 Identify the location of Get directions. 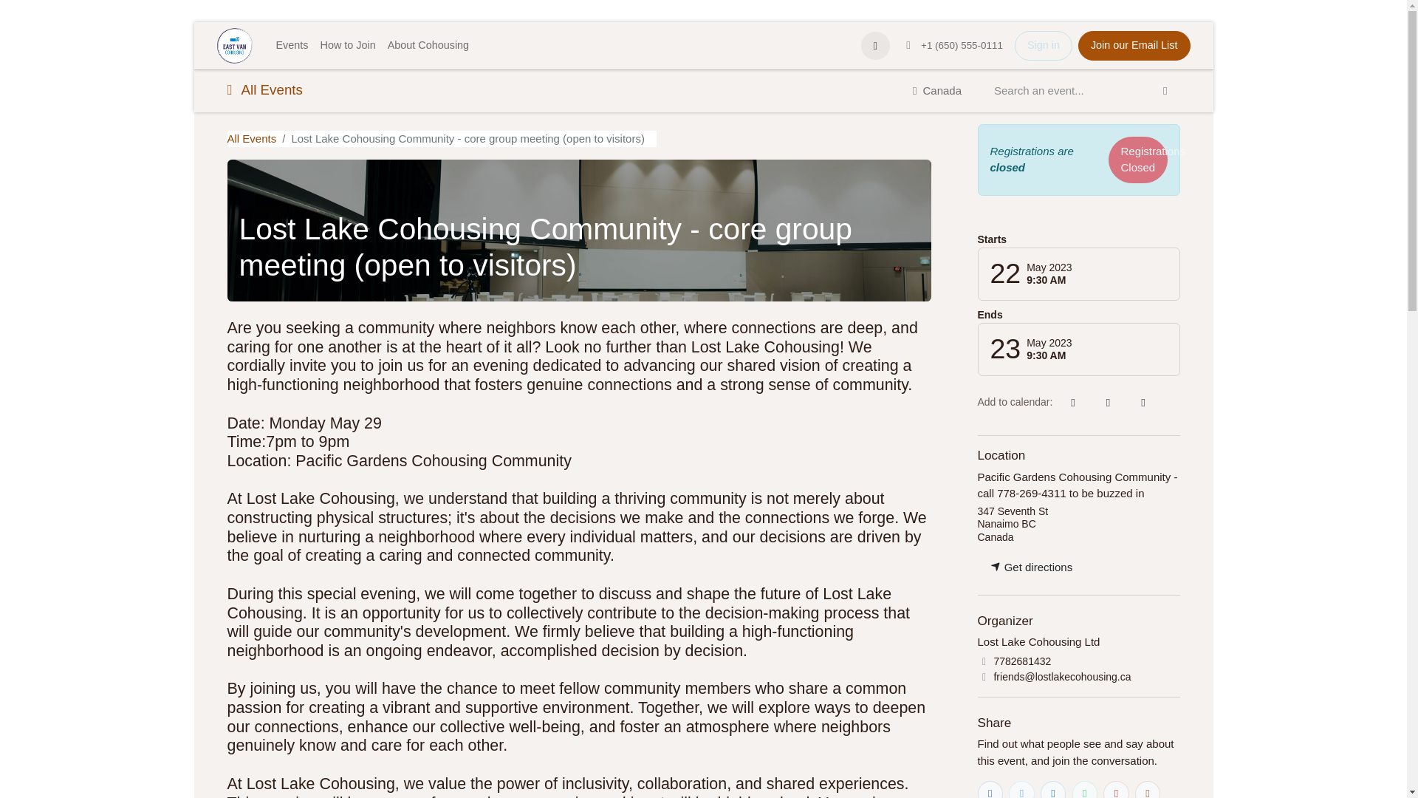
(1032, 567).